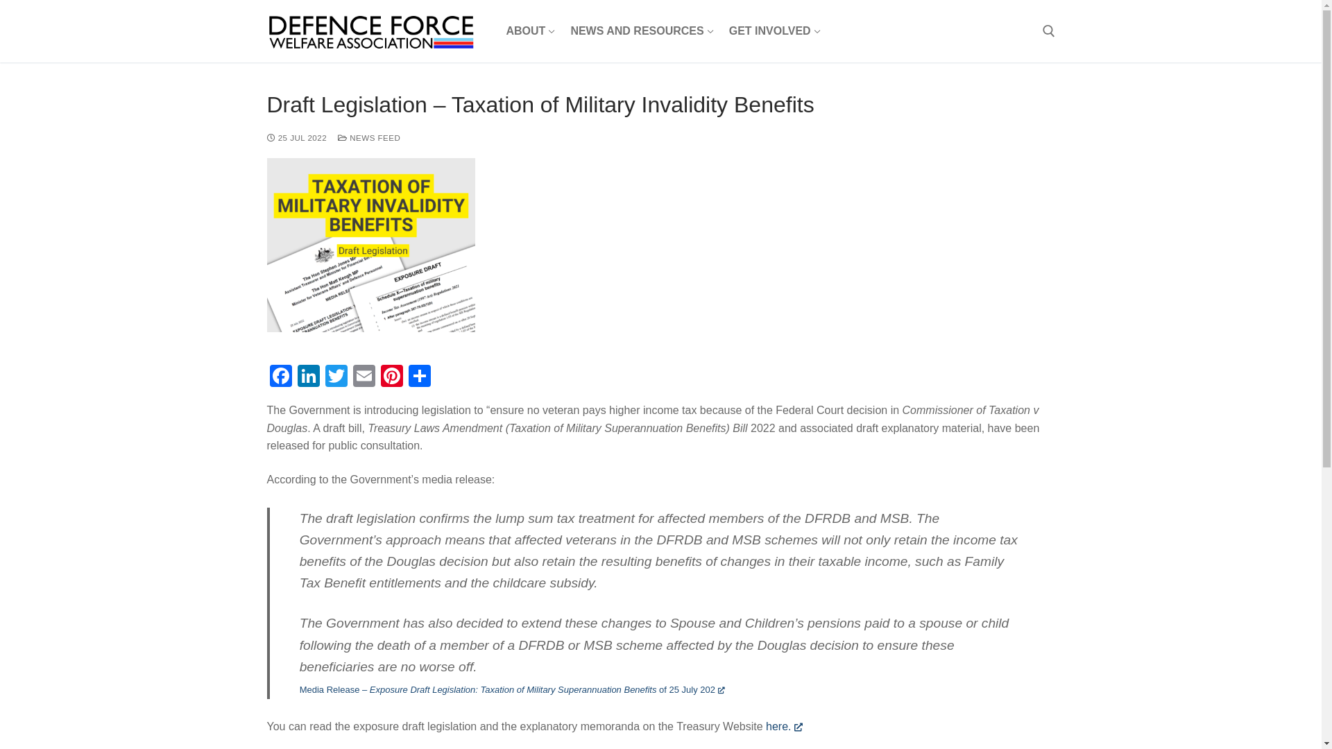 Image resolution: width=1332 pixels, height=749 pixels. Describe the element at coordinates (640, 31) in the screenshot. I see `NEWS AND RESOURCES
 ` at that location.